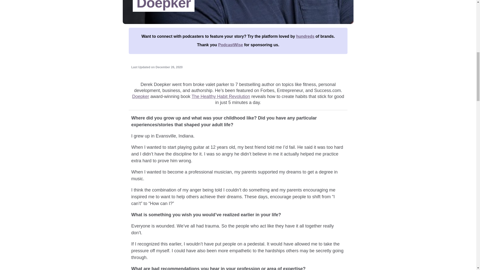 This screenshot has width=480, height=270. What do you see at coordinates (221, 96) in the screenshot?
I see `The Healthy Habit Revolution` at bounding box center [221, 96].